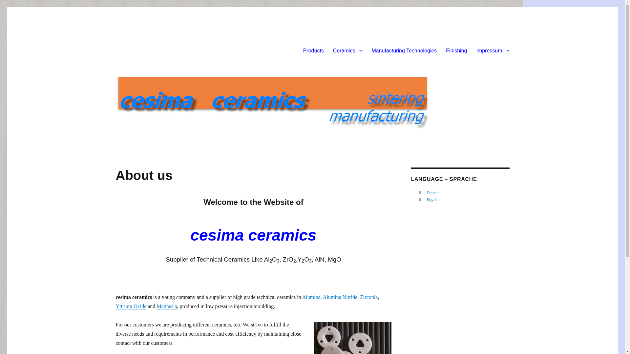 The height and width of the screenshot is (354, 630). Describe the element at coordinates (131, 306) in the screenshot. I see `Yttrium Oxide` at that location.